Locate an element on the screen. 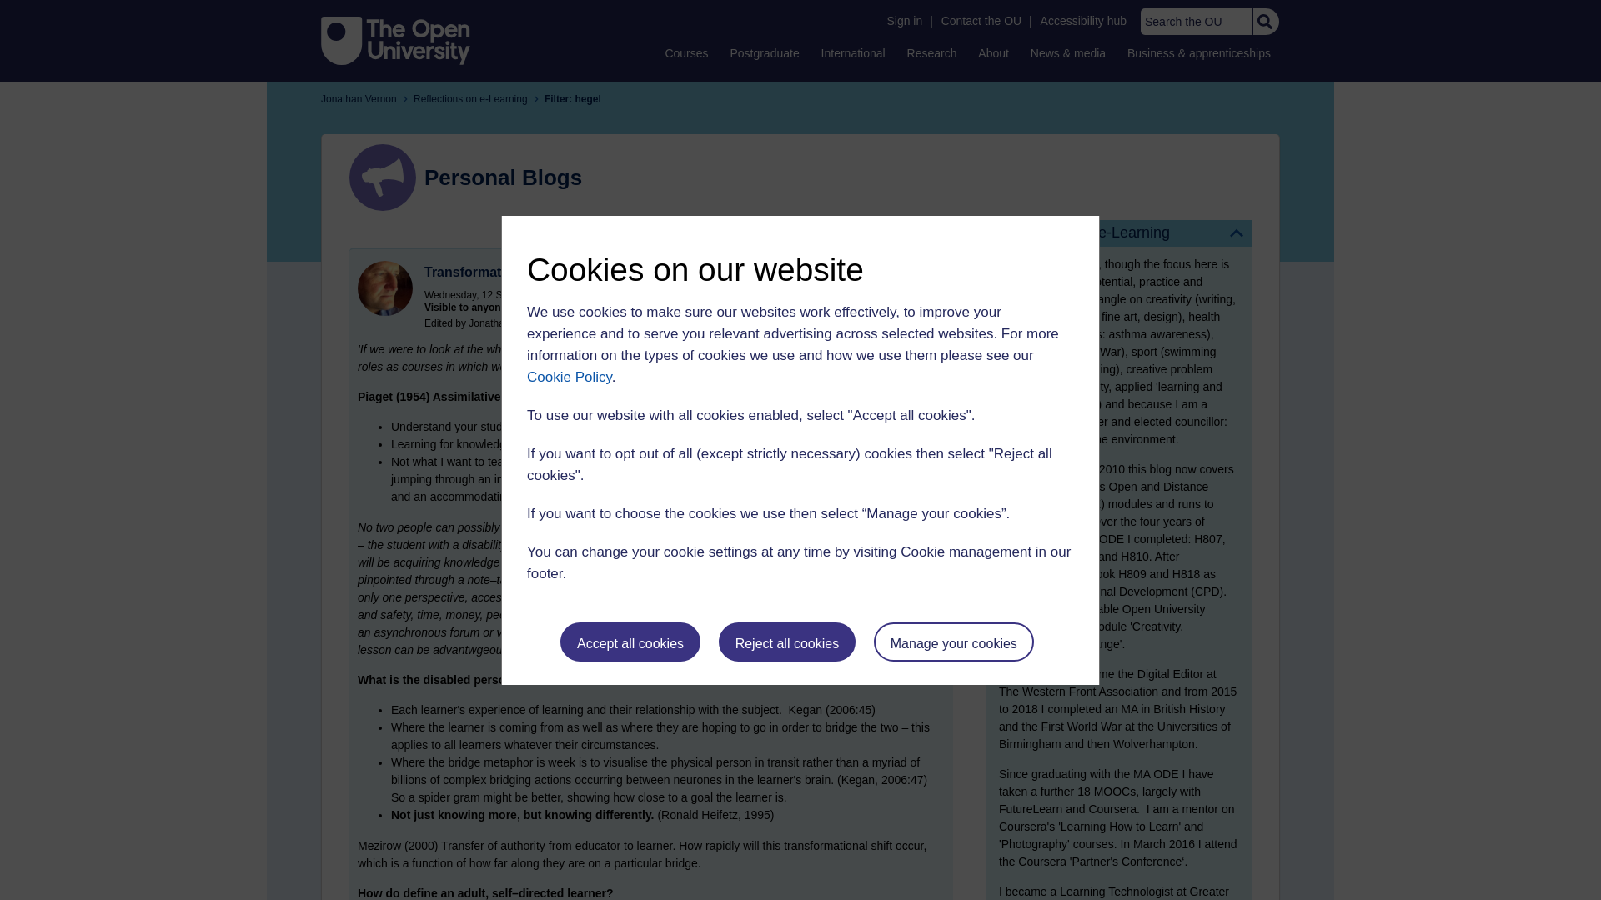 The image size is (1601, 900). Reject all cookies is located at coordinates (787, 642).